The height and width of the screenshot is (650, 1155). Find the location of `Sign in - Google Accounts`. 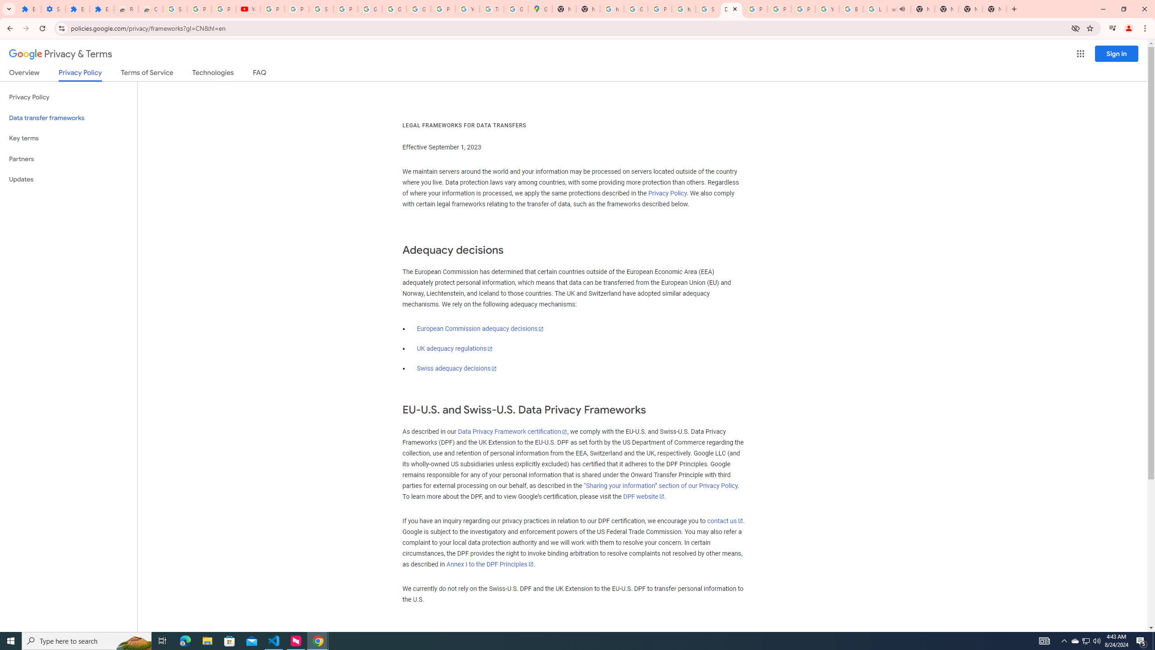

Sign in - Google Accounts is located at coordinates (708, 9).